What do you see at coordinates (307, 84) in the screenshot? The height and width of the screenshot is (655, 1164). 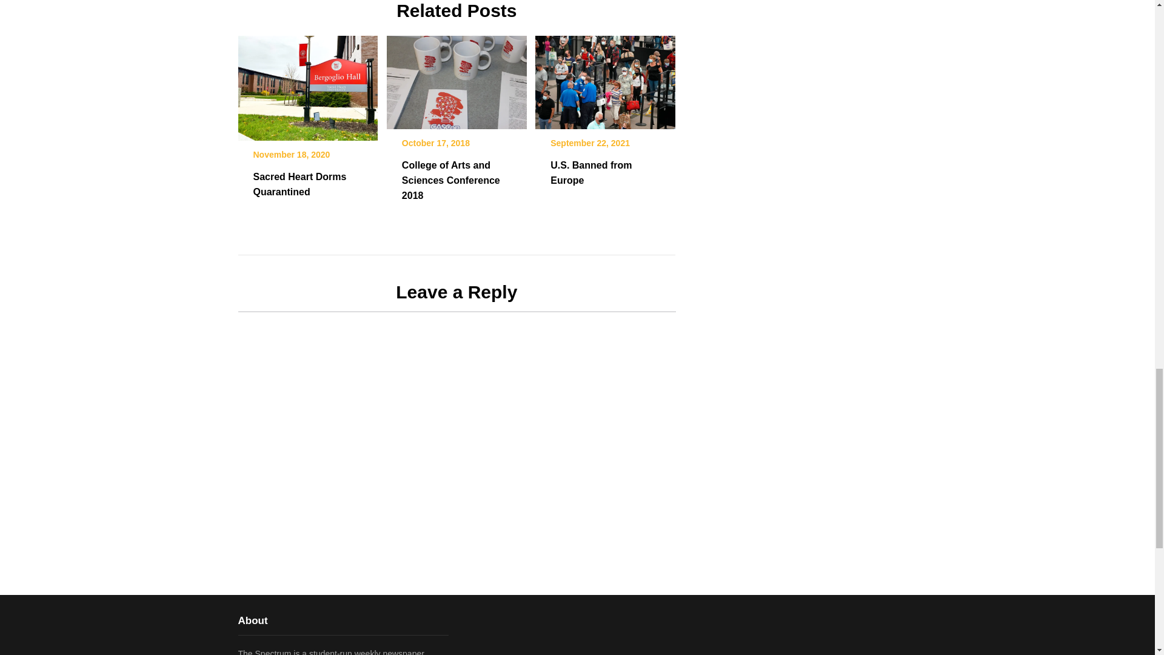 I see `Sacred Heart Dorms Quarantined` at bounding box center [307, 84].